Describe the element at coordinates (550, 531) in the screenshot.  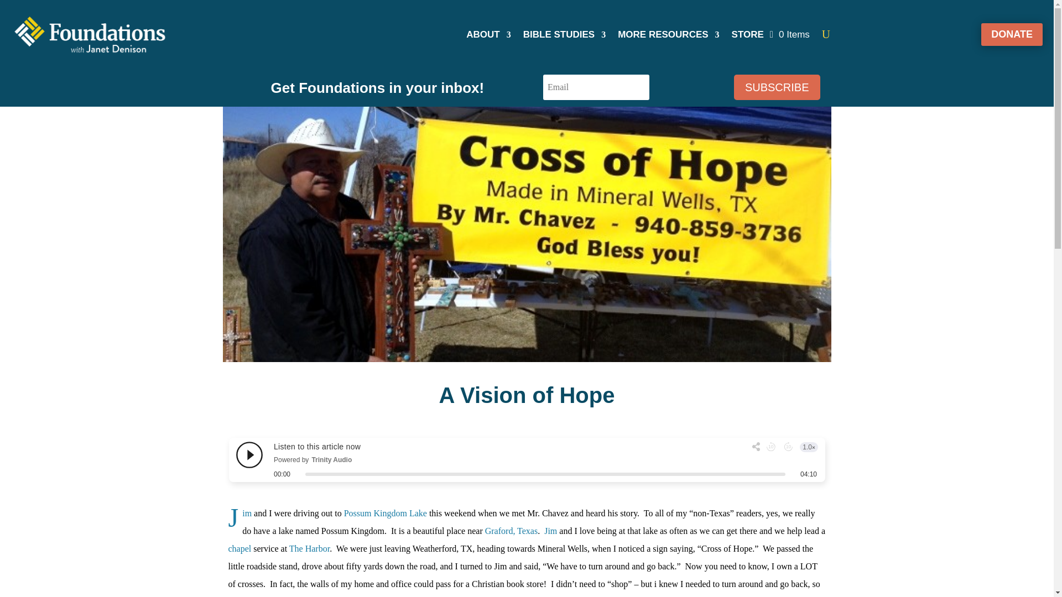
I see `About Dr Jim Denison - Denison Forum on Truth and Culture` at that location.